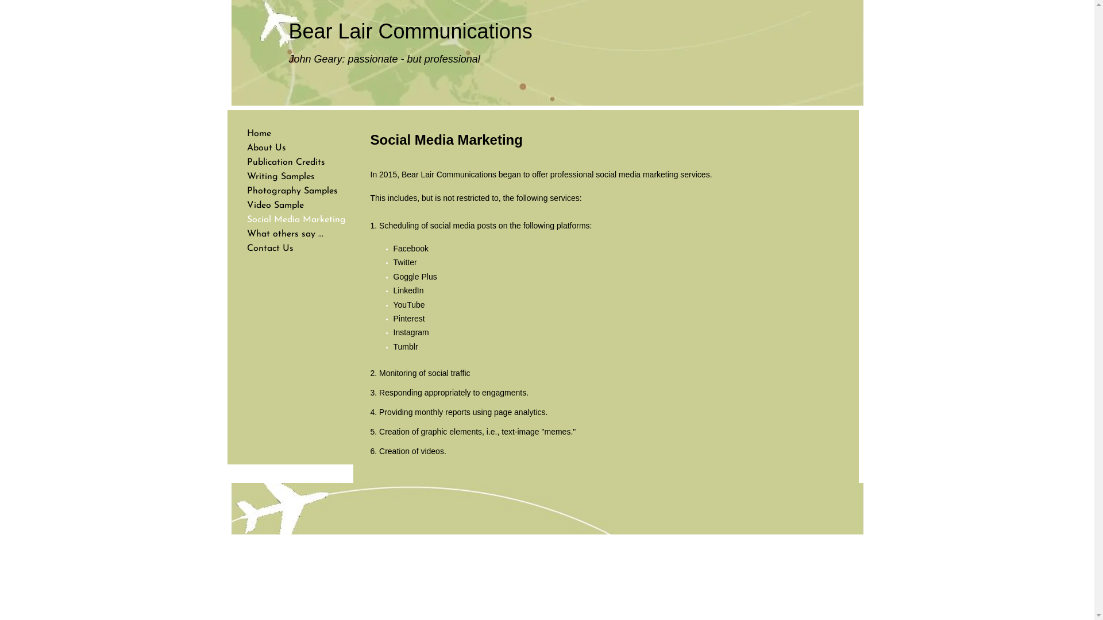  I want to click on Social Media Marketing, so click(296, 220).